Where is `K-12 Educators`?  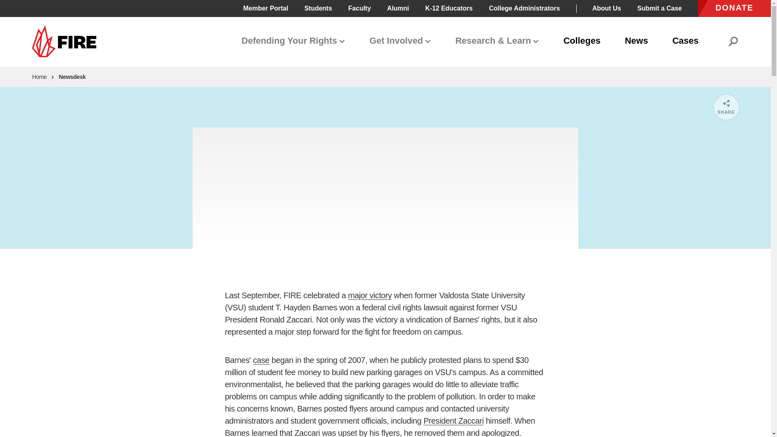
K-12 Educators is located at coordinates (448, 8).